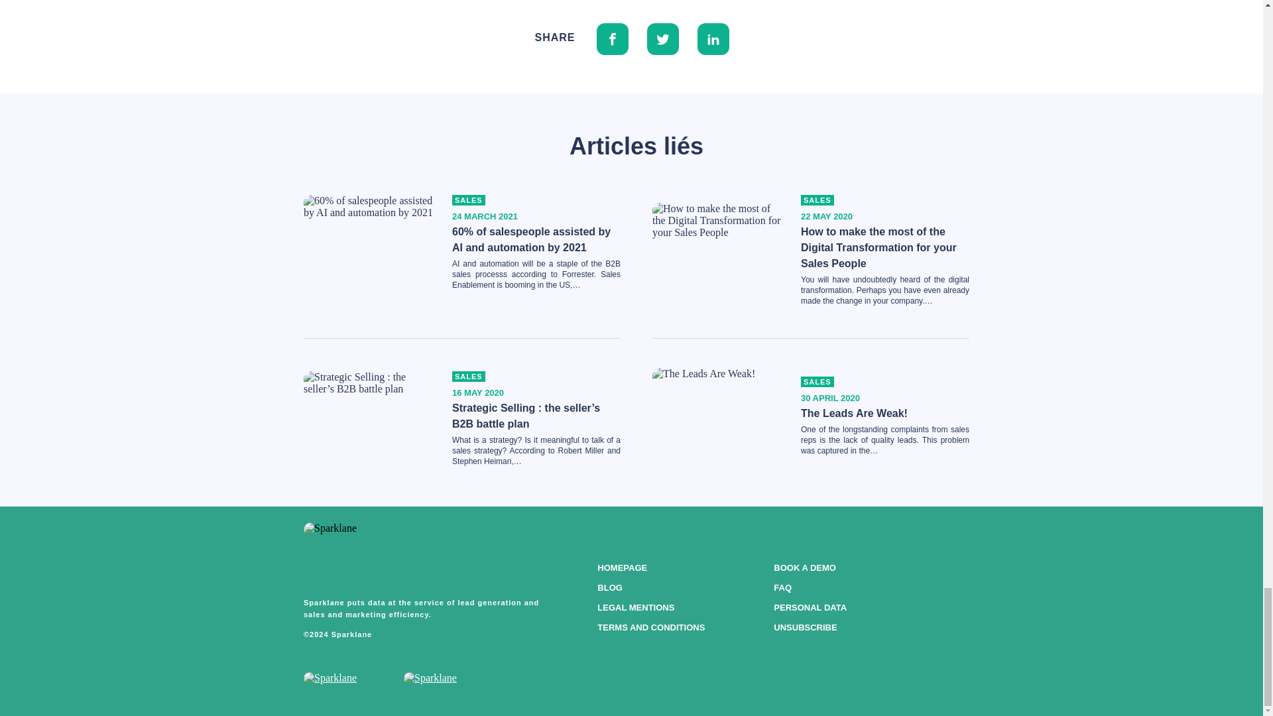 This screenshot has width=1273, height=716. Describe the element at coordinates (531, 240) in the screenshot. I see `Read the article` at that location.